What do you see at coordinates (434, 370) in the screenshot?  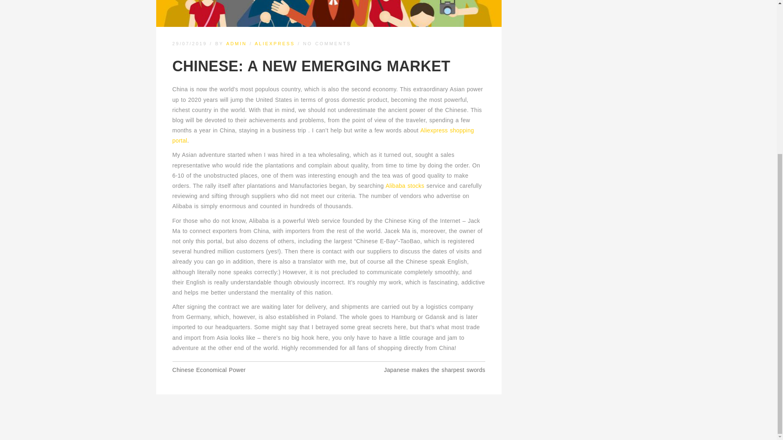 I see `Japanese makes the sharpest swords` at bounding box center [434, 370].